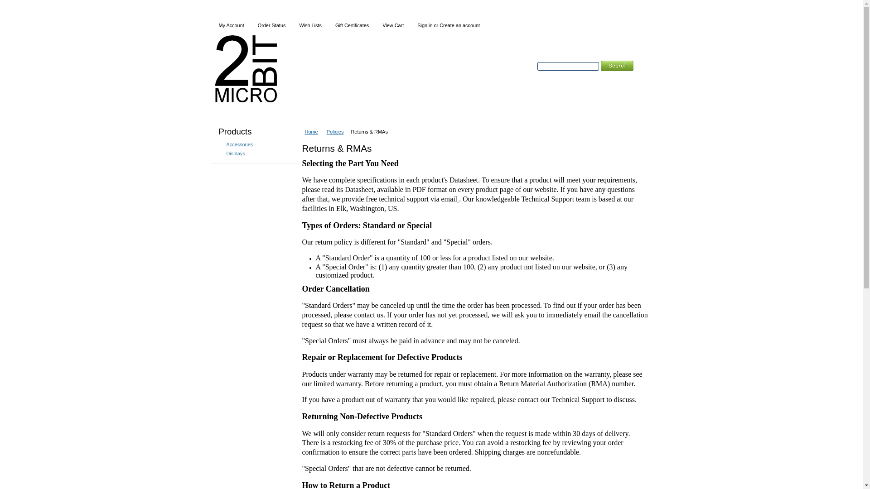 The image size is (870, 489). I want to click on Wish Lists, so click(310, 25).